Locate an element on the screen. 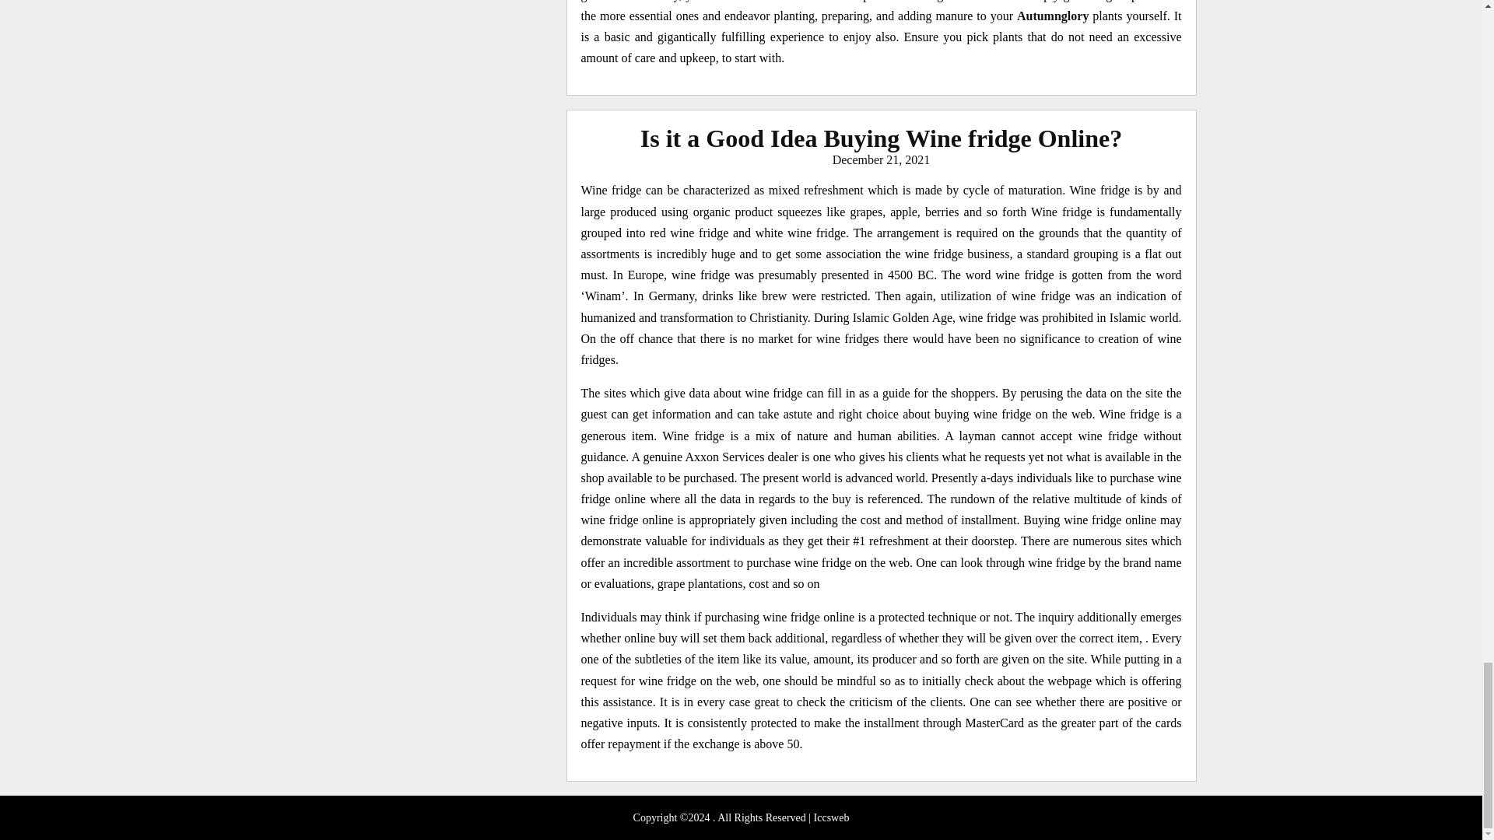  Autumnglory is located at coordinates (1053, 16).